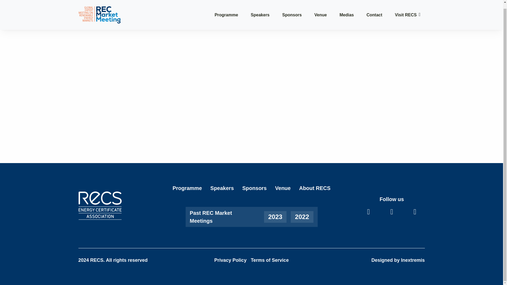 This screenshot has width=507, height=285. What do you see at coordinates (270, 260) in the screenshot?
I see `Terms of Service` at bounding box center [270, 260].